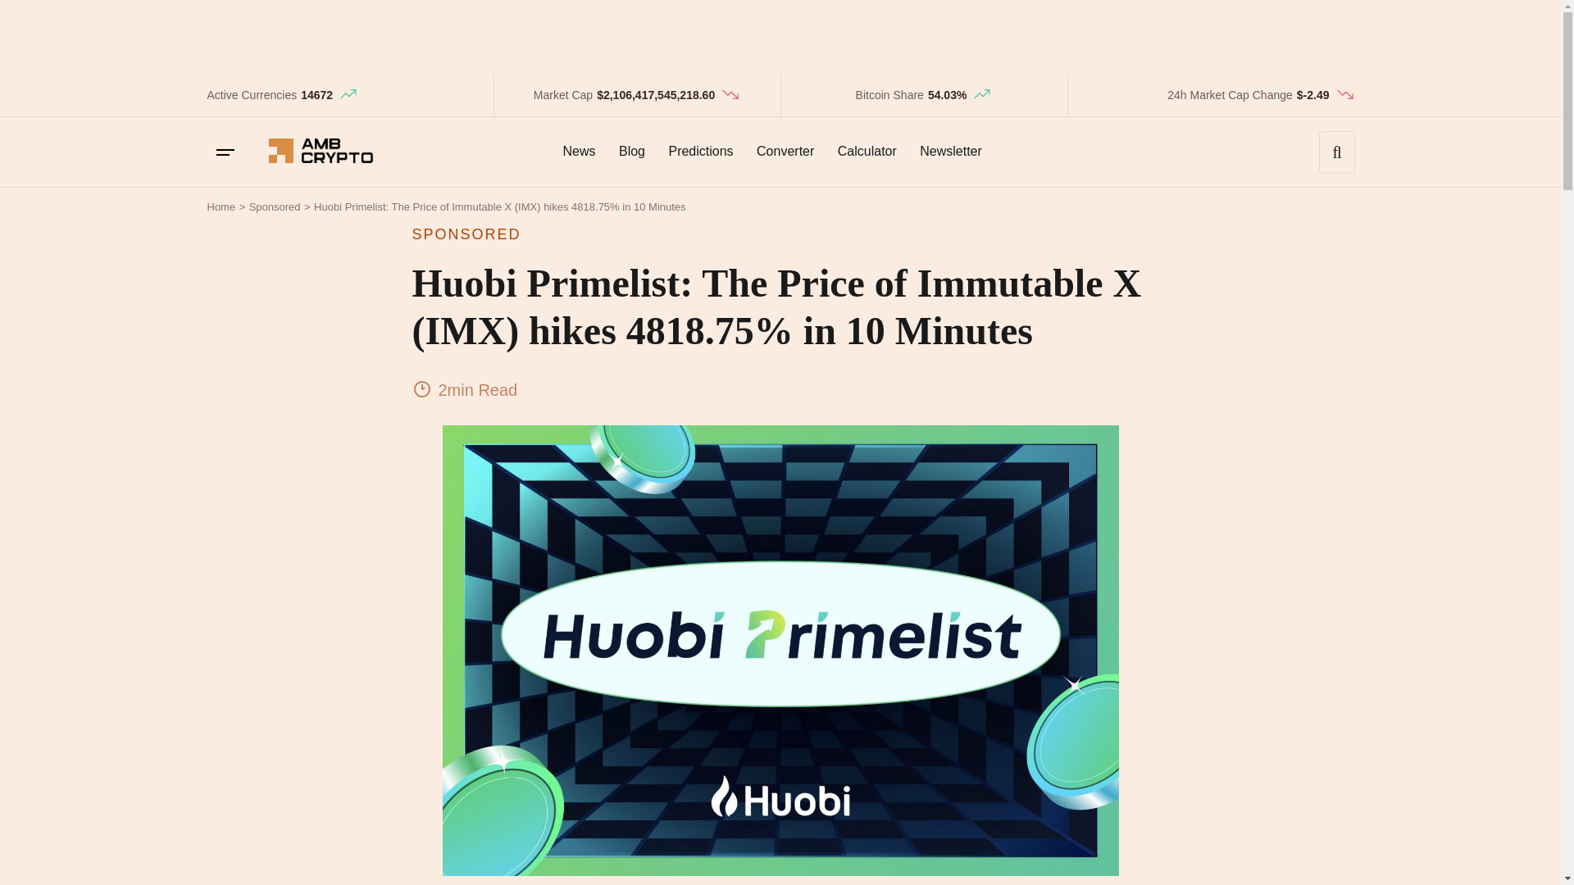 This screenshot has height=885, width=1574. What do you see at coordinates (867, 151) in the screenshot?
I see `Calculator` at bounding box center [867, 151].